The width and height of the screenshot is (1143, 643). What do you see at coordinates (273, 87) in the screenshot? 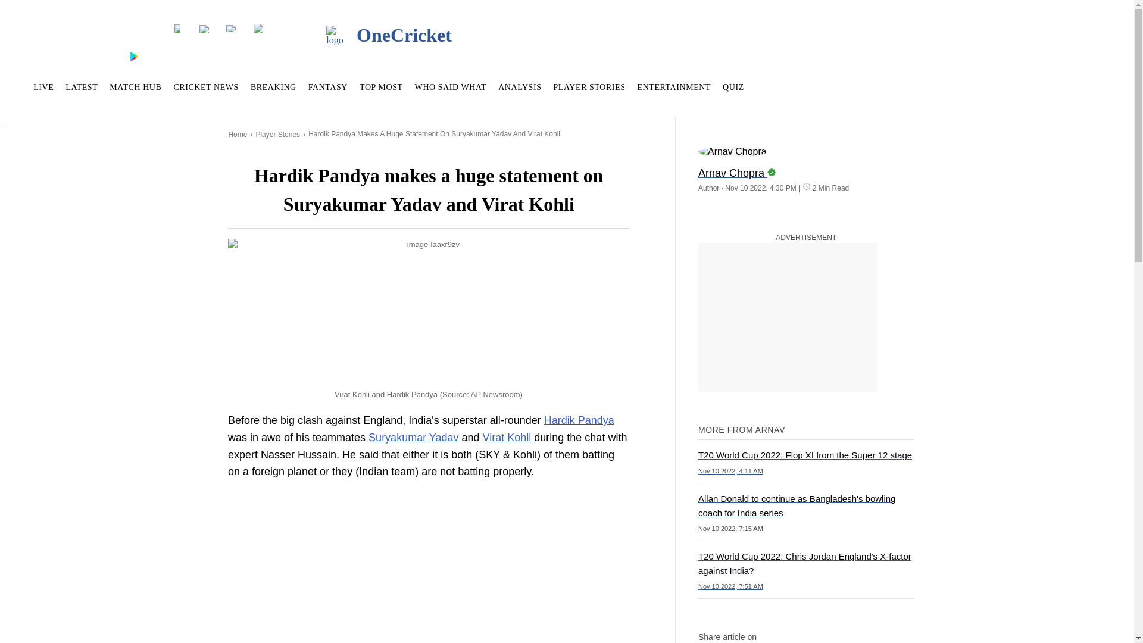
I see `BREAKING` at bounding box center [273, 87].